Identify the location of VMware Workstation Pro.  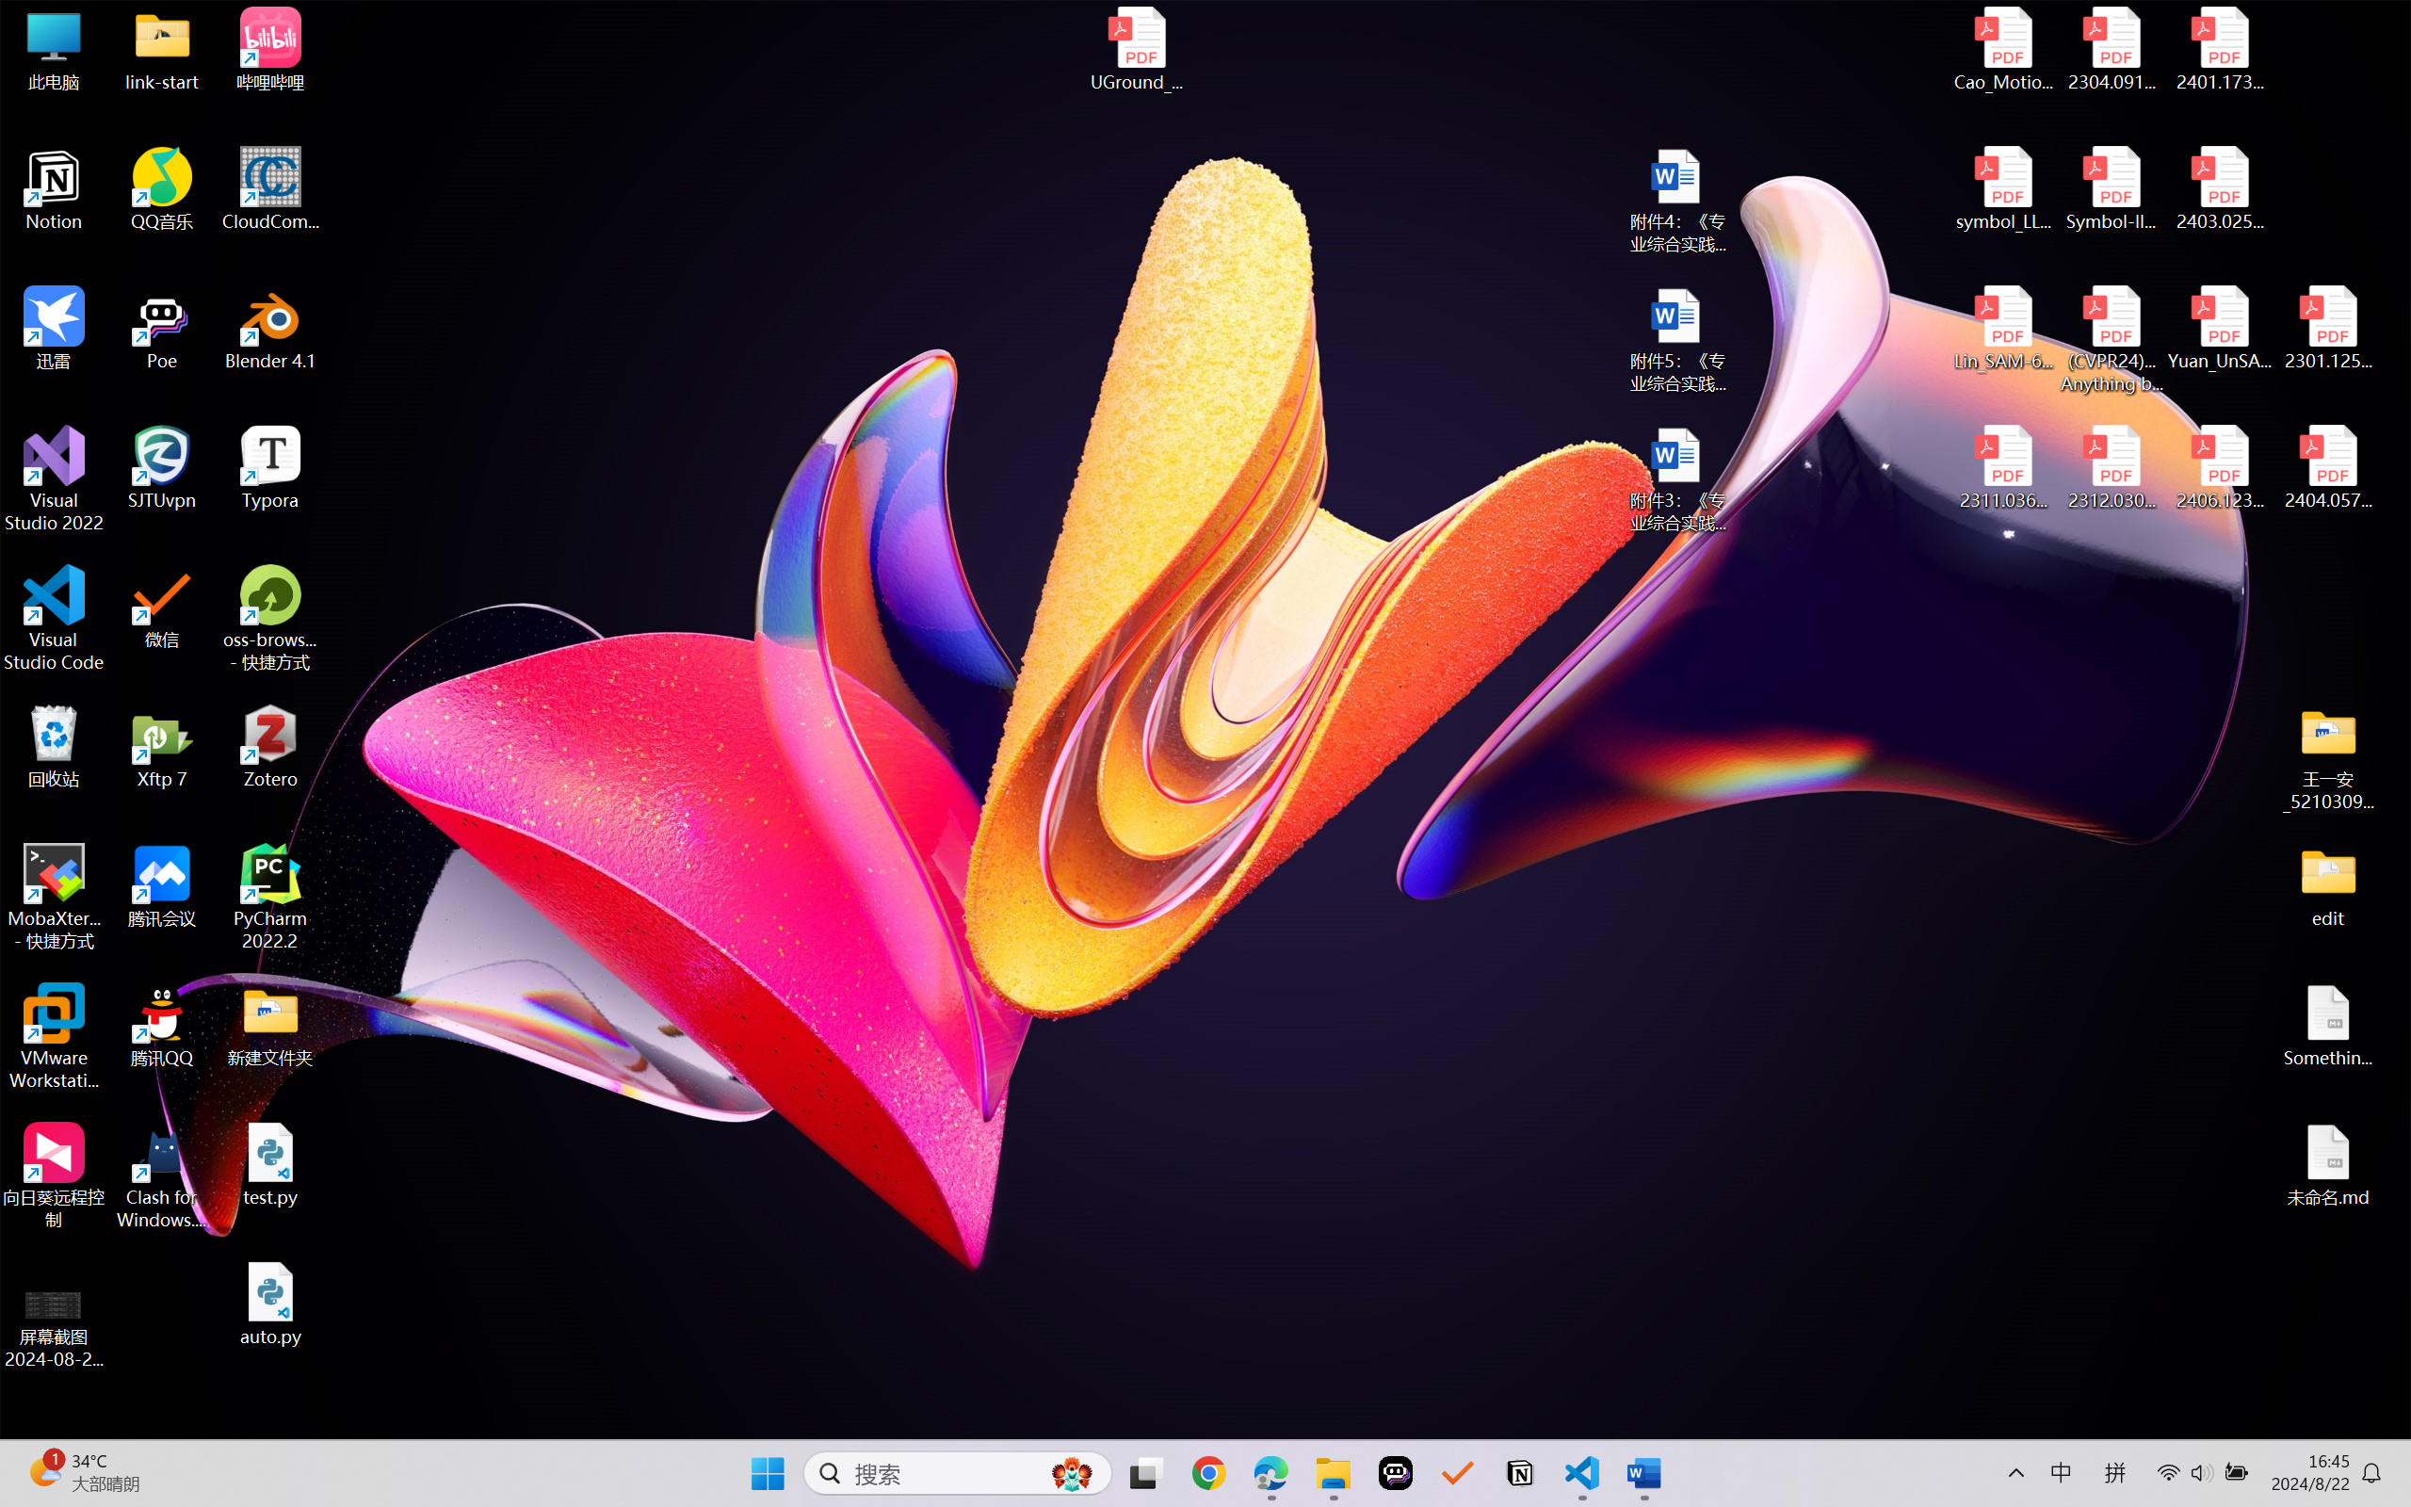
(55, 1037).